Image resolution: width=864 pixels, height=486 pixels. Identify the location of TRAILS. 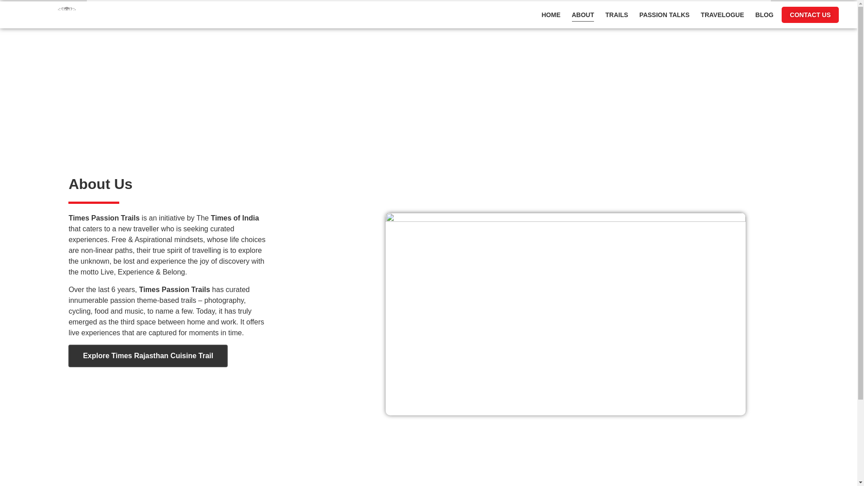
(616, 14).